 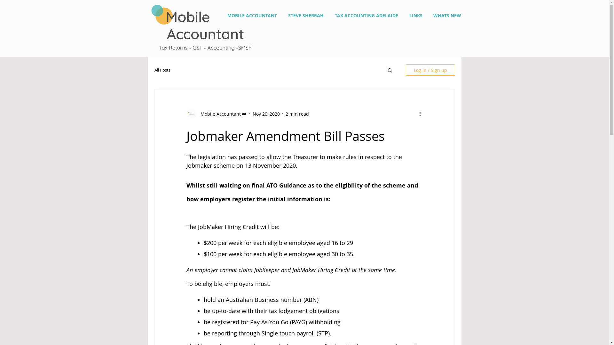 I want to click on TAX ACCOUNTING ADELAIDE, so click(x=366, y=16).